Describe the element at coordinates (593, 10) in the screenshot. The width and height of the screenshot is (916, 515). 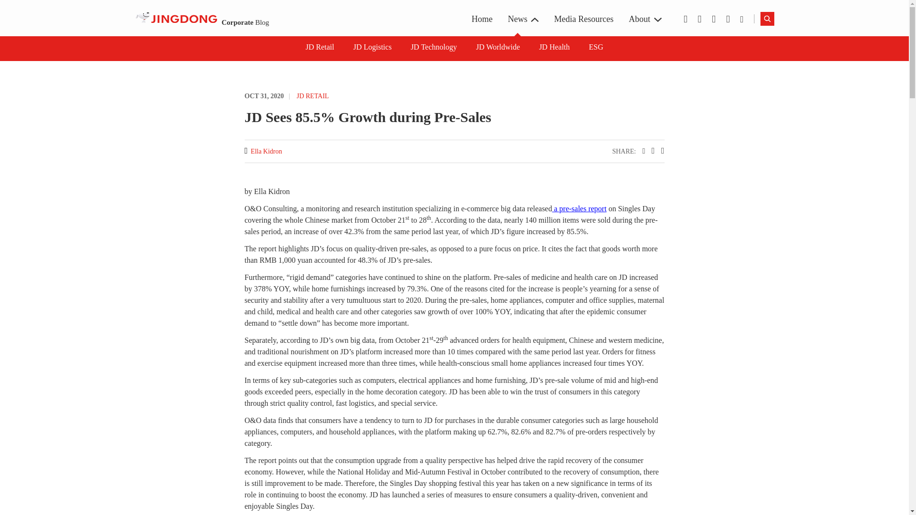
I see `ESG` at that location.